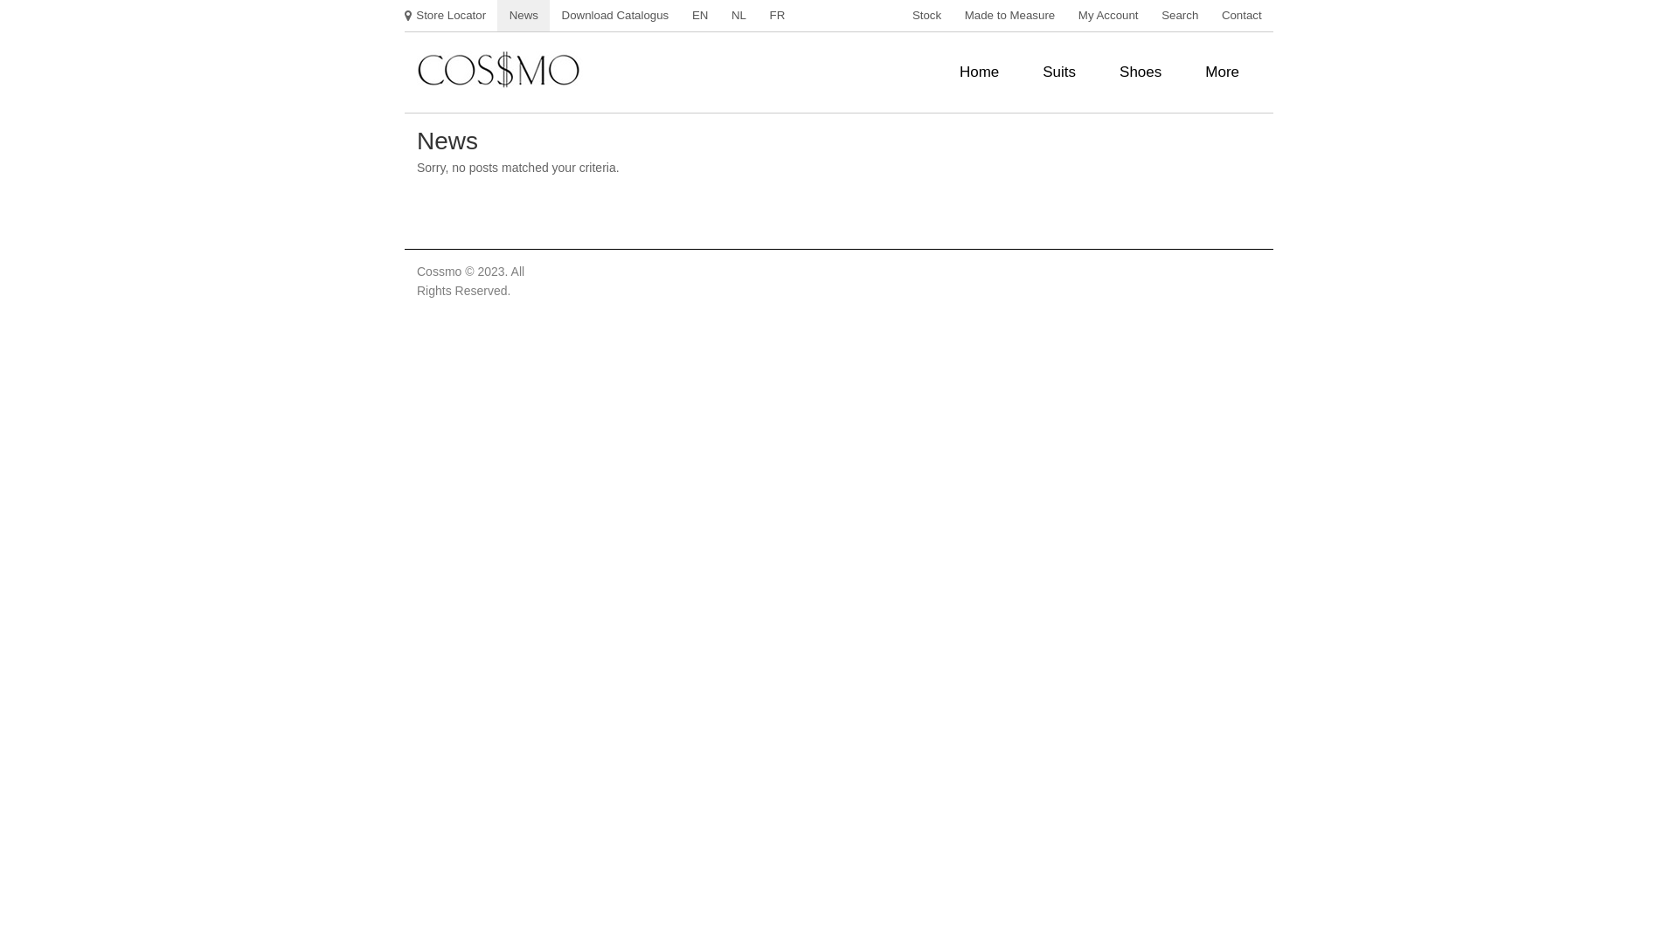 The width and height of the screenshot is (1678, 943). What do you see at coordinates (927, 16) in the screenshot?
I see `Stock` at bounding box center [927, 16].